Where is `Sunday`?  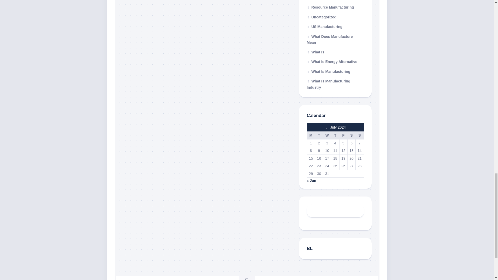
Sunday is located at coordinates (359, 135).